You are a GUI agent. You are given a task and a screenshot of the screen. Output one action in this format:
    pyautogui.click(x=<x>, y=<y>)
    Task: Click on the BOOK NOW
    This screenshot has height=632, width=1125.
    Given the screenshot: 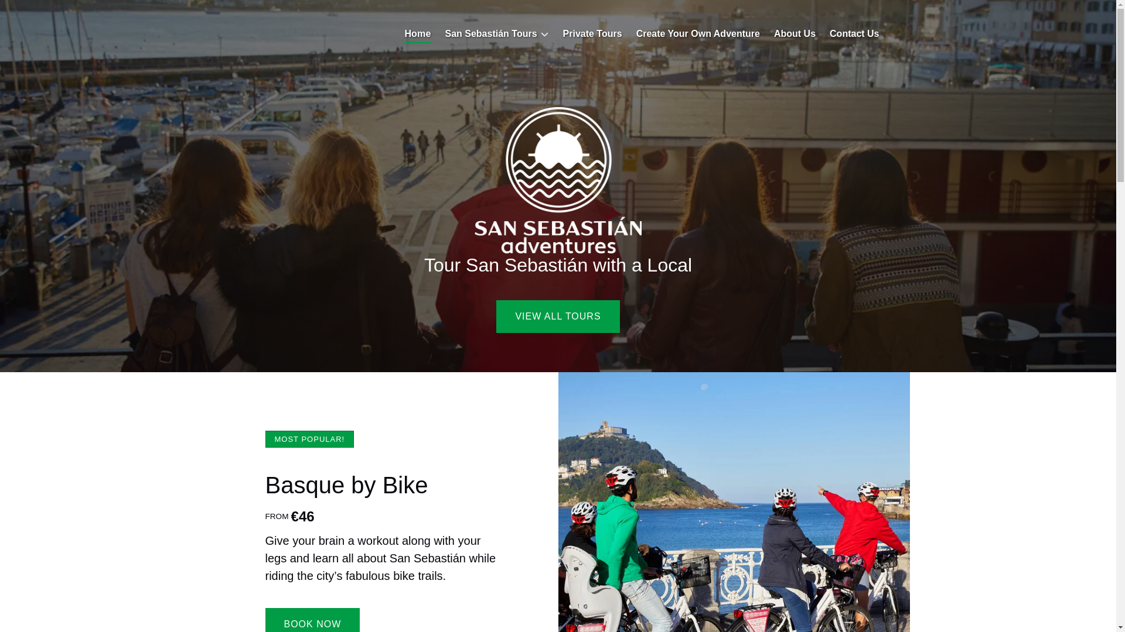 What is the action you would take?
    pyautogui.click(x=312, y=614)
    